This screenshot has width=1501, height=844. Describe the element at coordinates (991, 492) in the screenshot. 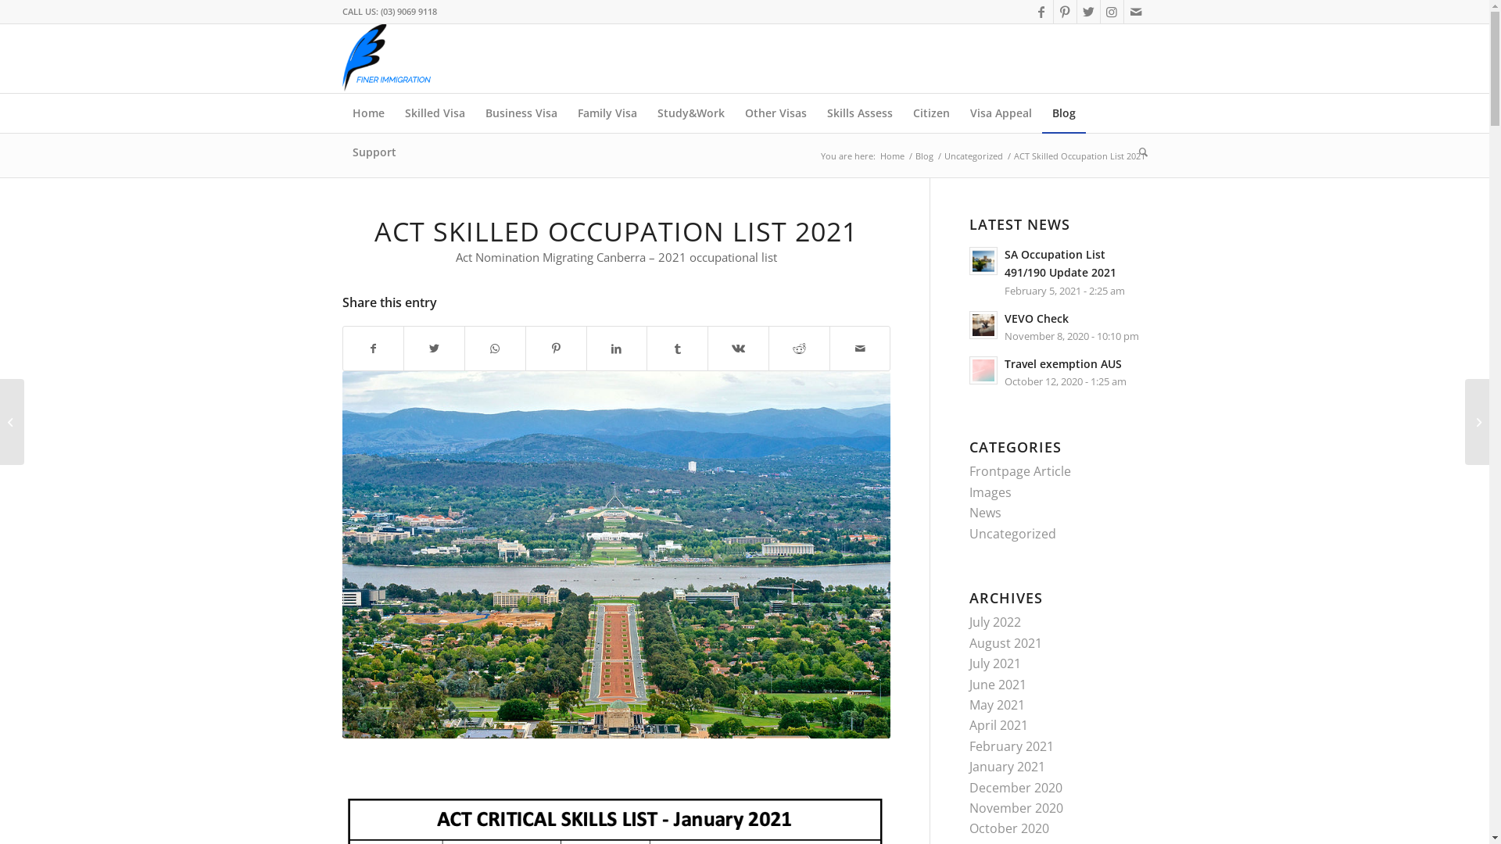

I see `Images` at that location.